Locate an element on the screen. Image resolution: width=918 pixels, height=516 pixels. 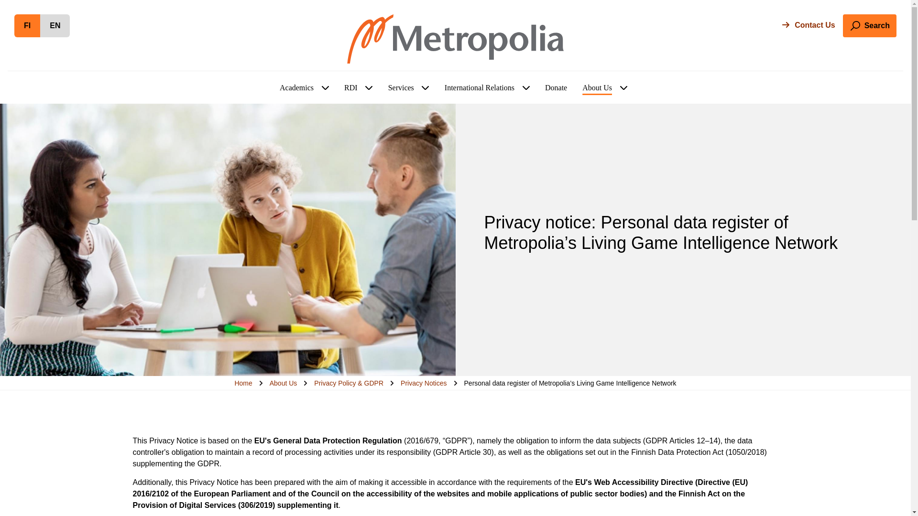
Show submenu for Academics is located at coordinates (55, 26).